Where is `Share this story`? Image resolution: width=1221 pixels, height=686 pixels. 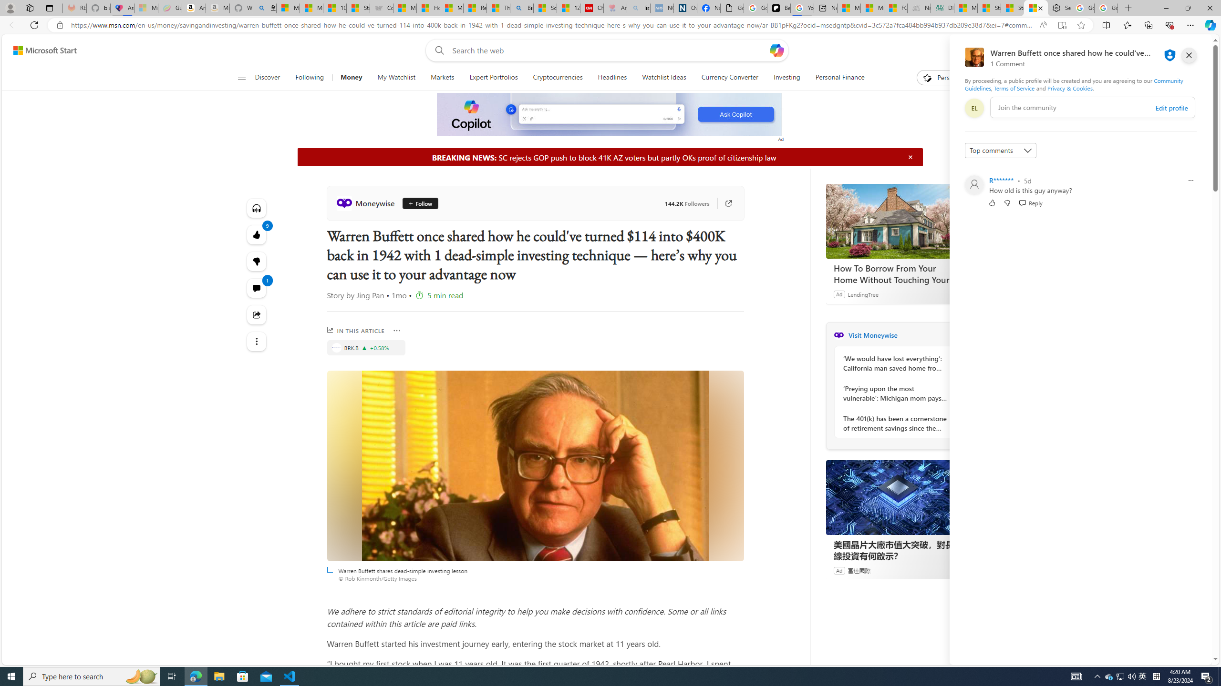
Share this story is located at coordinates (257, 314).